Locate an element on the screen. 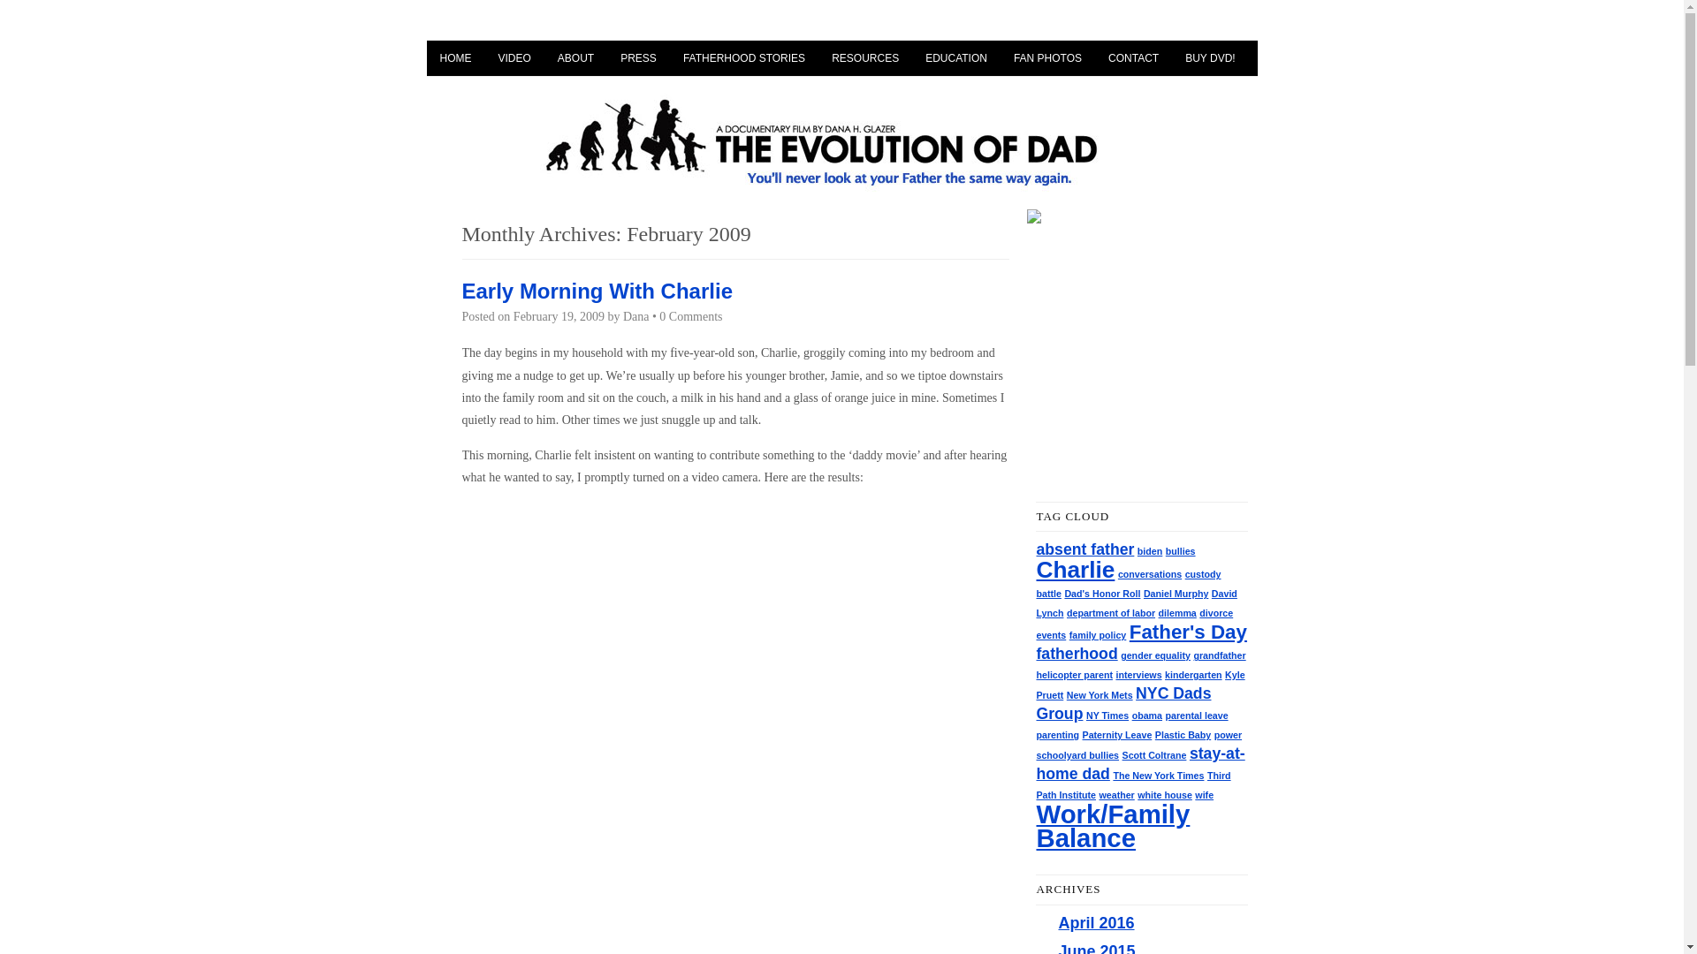 This screenshot has height=954, width=1697. Early Morning With Charlie is located at coordinates (596, 291).